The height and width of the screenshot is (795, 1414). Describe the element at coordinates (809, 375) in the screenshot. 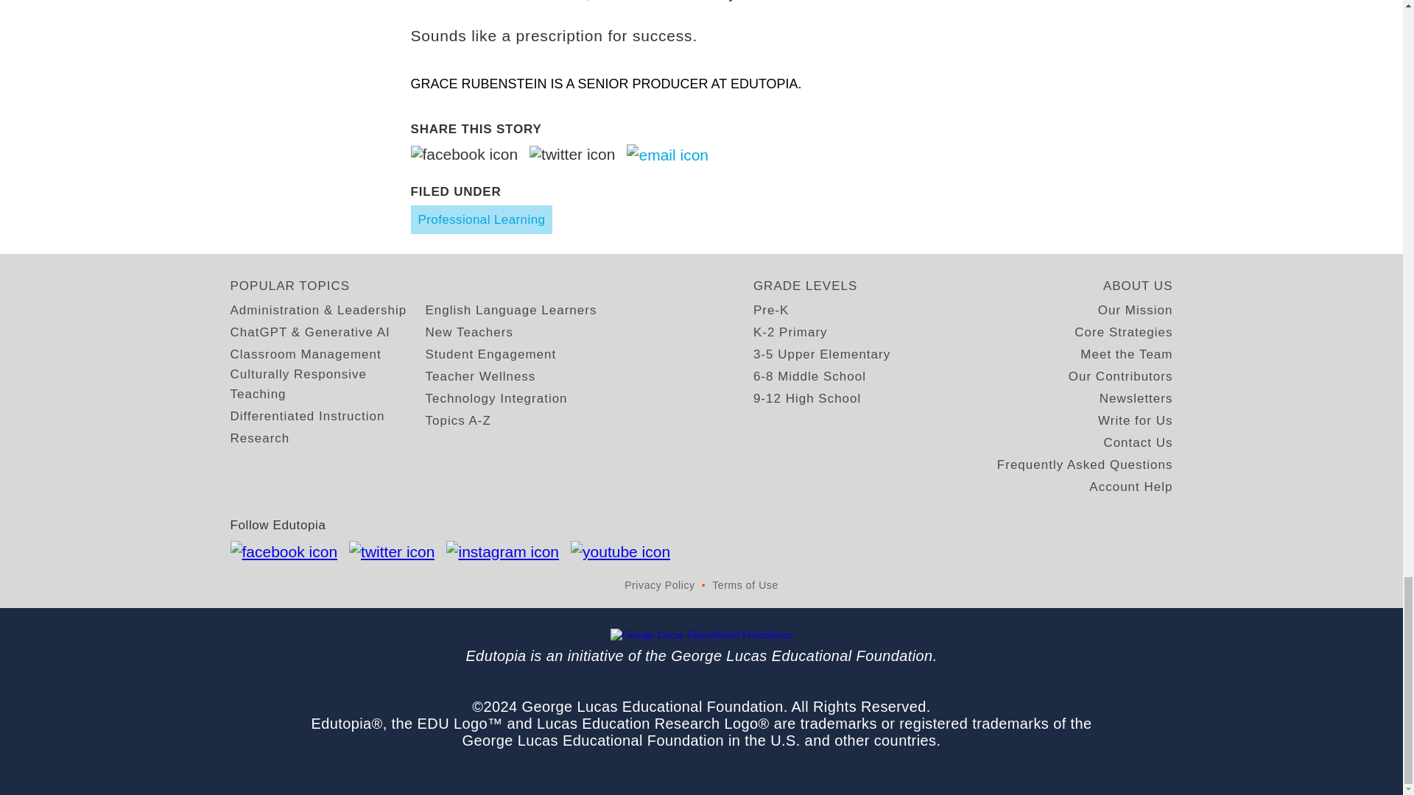

I see `6-8 Middle School` at that location.